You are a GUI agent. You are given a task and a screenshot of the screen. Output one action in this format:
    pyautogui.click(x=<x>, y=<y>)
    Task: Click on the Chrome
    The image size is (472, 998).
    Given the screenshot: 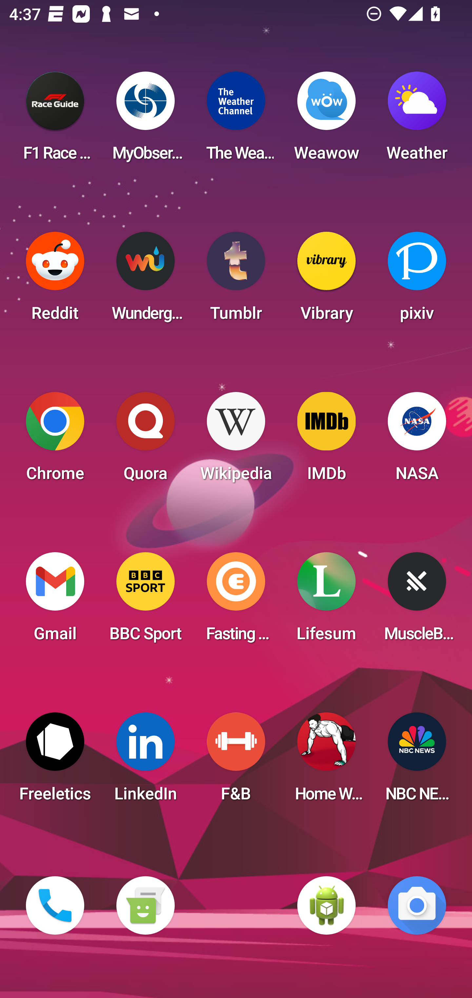 What is the action you would take?
    pyautogui.click(x=55, y=441)
    